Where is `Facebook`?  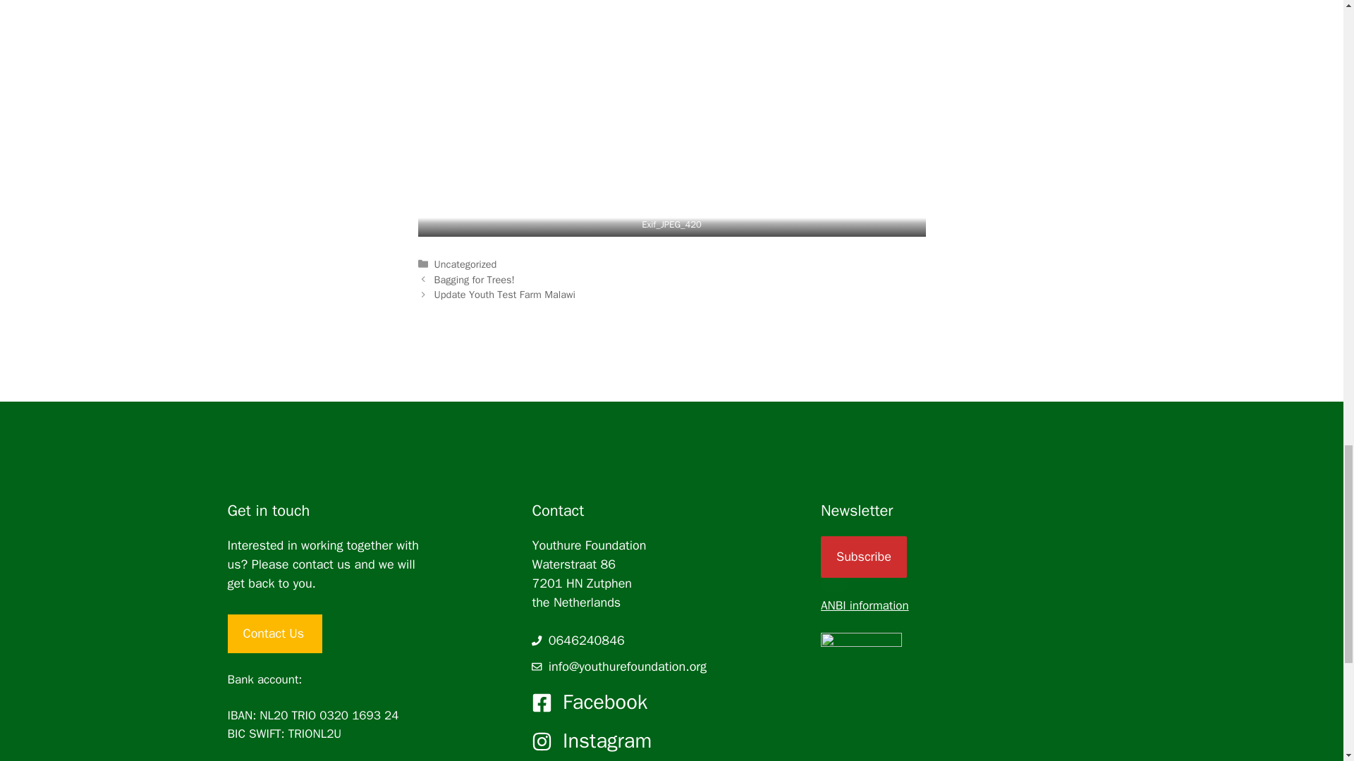 Facebook is located at coordinates (605, 702).